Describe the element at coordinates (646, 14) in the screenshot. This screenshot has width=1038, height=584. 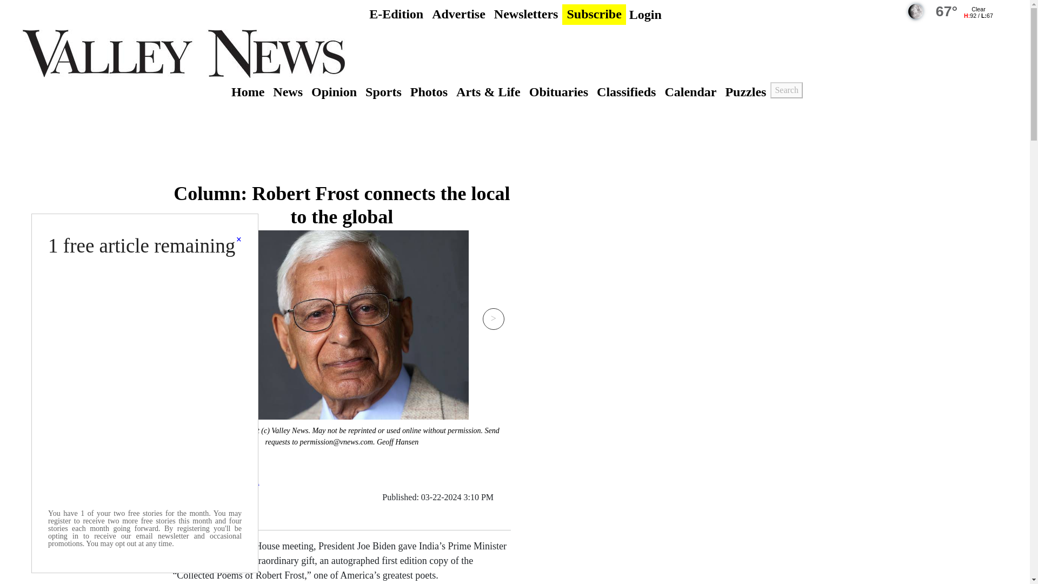
I see `Login` at that location.